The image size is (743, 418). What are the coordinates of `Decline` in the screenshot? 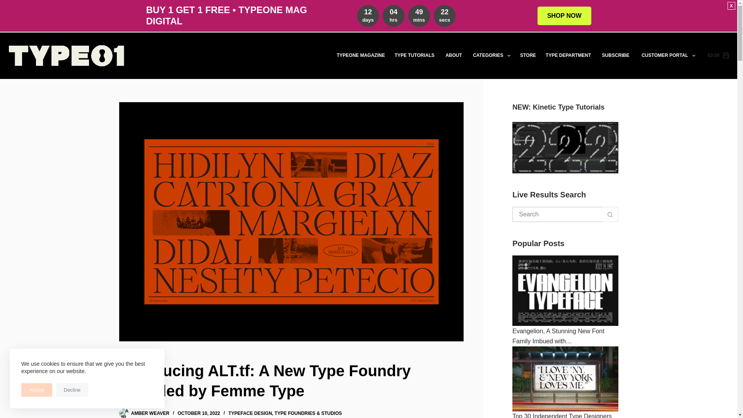 It's located at (72, 390).